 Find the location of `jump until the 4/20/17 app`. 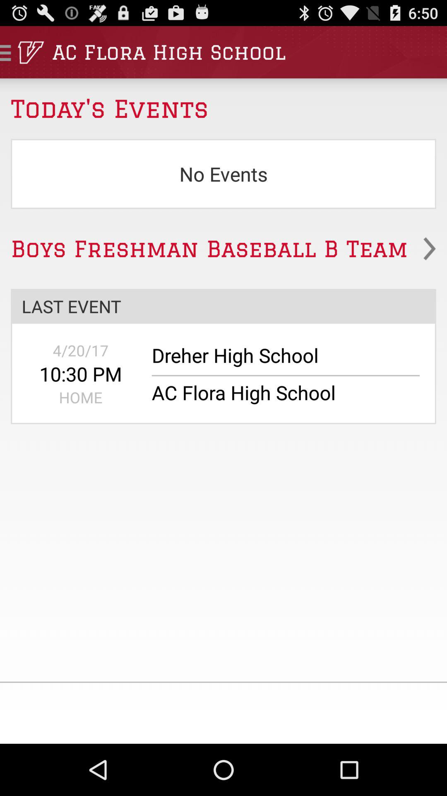

jump until the 4/20/17 app is located at coordinates (80, 350).